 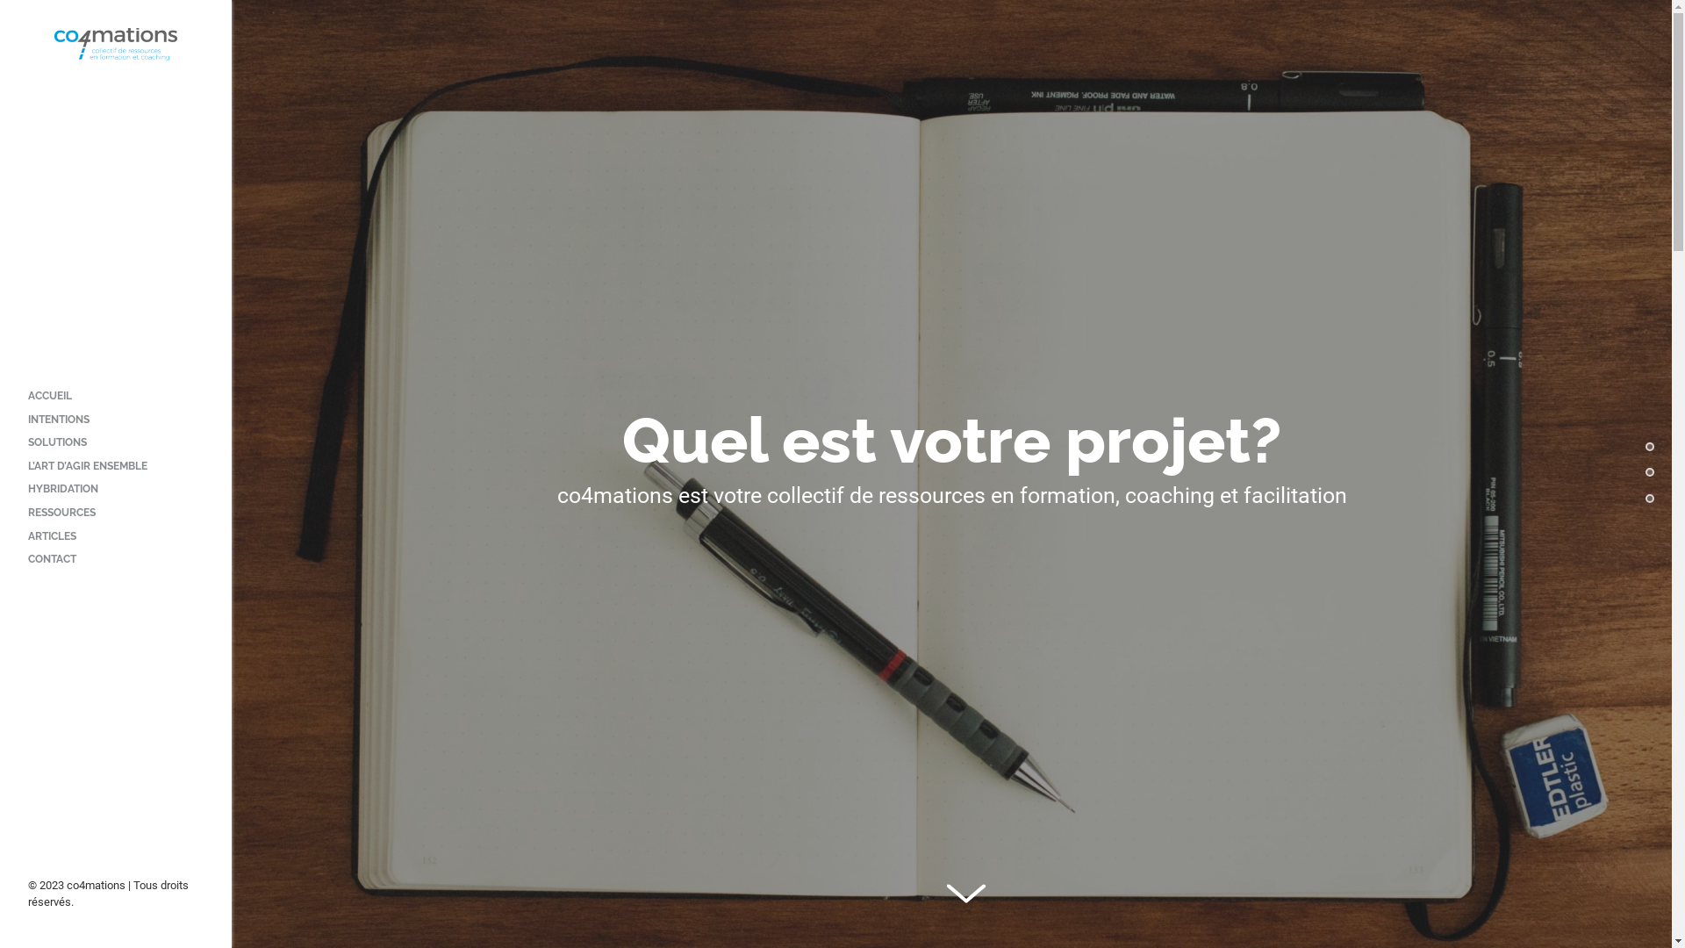 What do you see at coordinates (59, 422) in the screenshot?
I see `INTENTIONS` at bounding box center [59, 422].